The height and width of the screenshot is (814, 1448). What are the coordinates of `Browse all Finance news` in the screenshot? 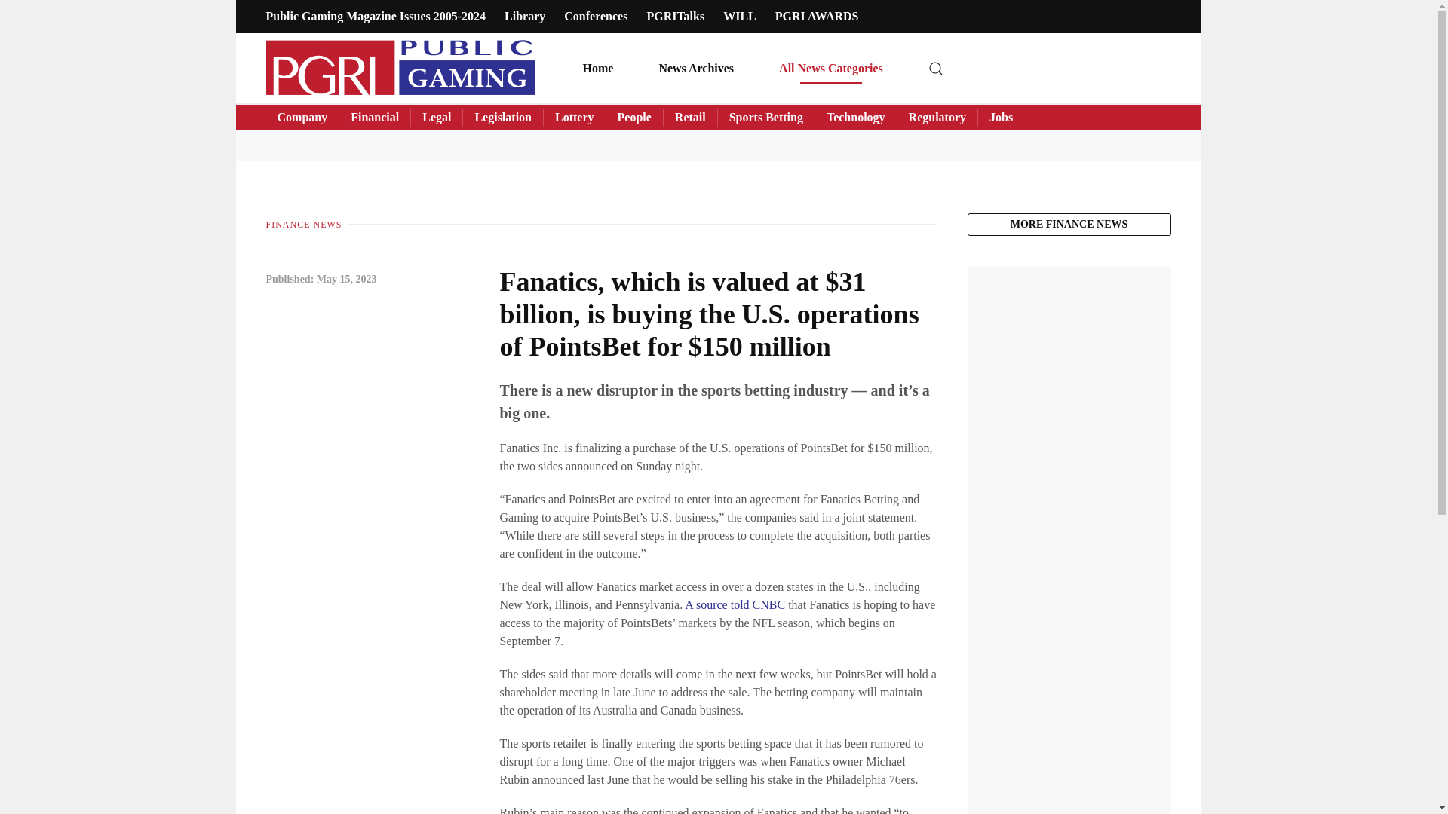 It's located at (1068, 225).